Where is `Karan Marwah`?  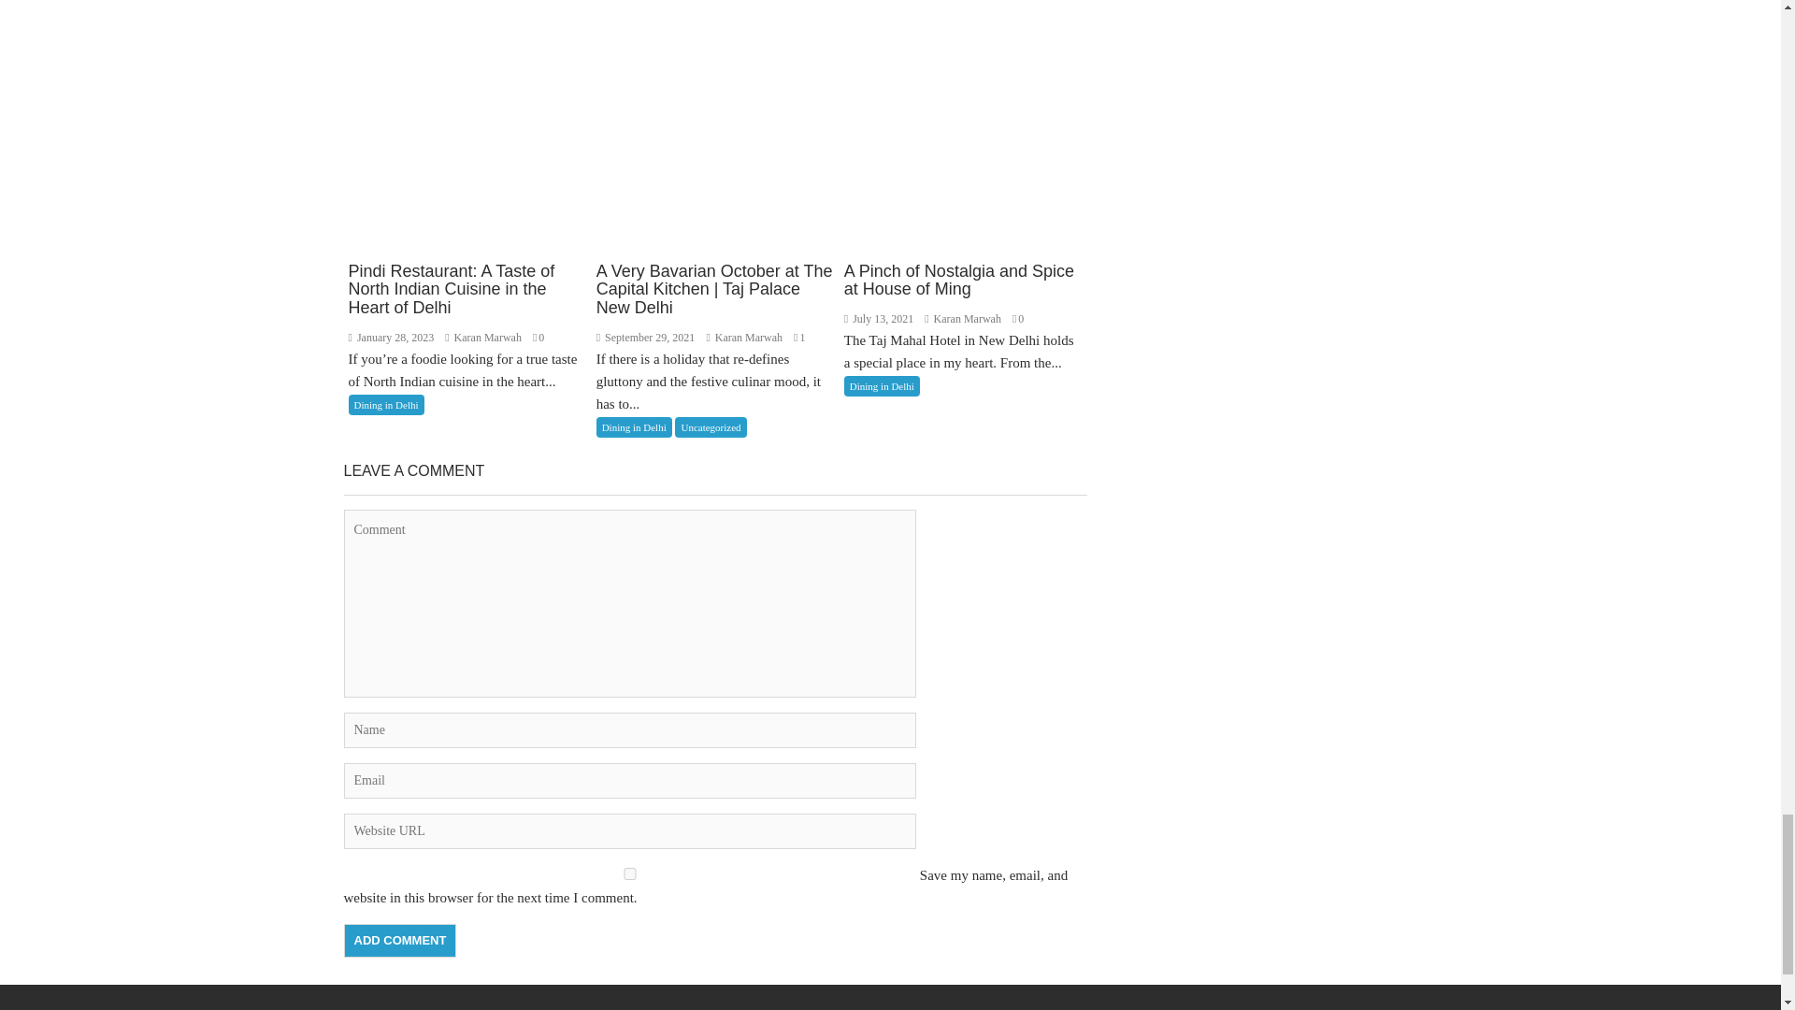 Karan Marwah is located at coordinates (745, 338).